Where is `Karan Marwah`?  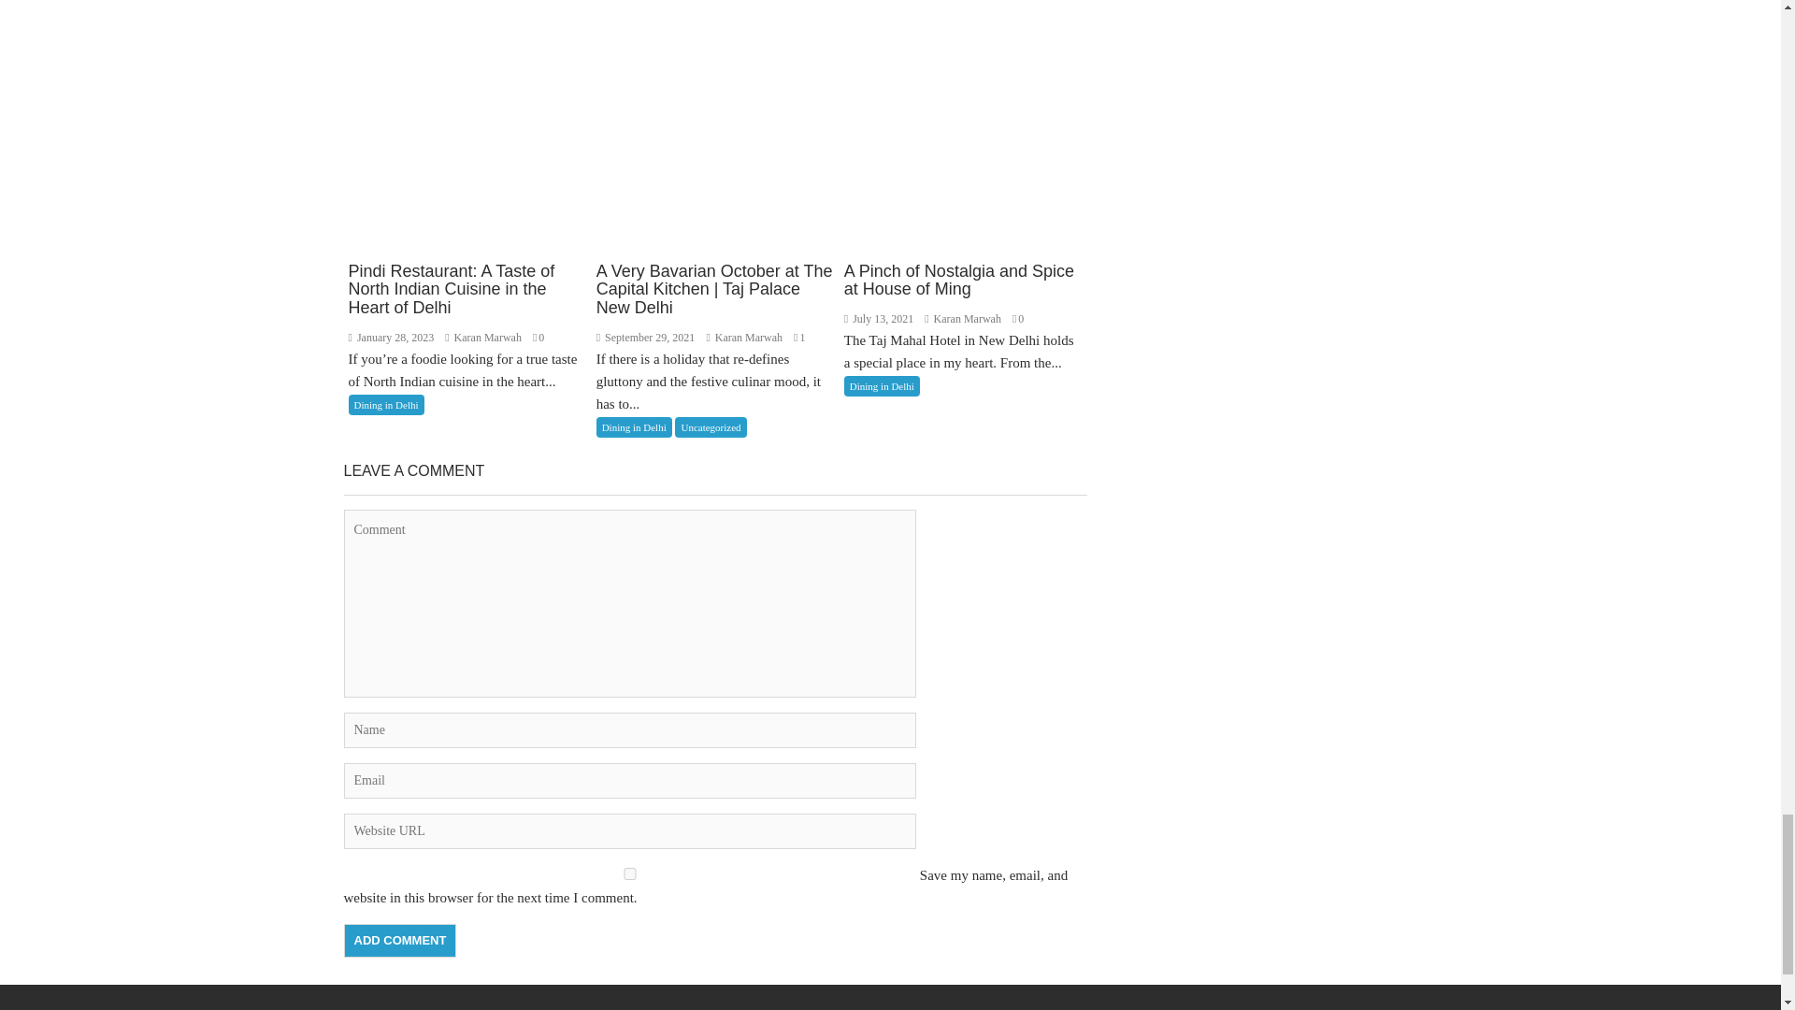 Karan Marwah is located at coordinates (745, 338).